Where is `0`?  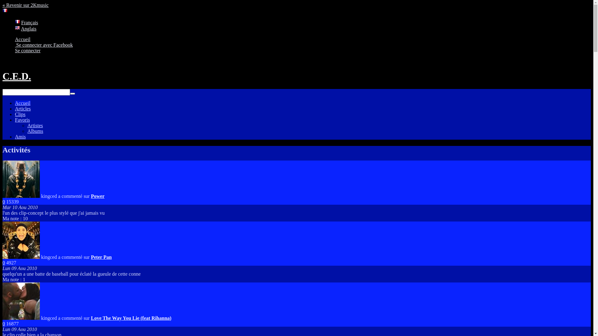
0 is located at coordinates (4, 202).